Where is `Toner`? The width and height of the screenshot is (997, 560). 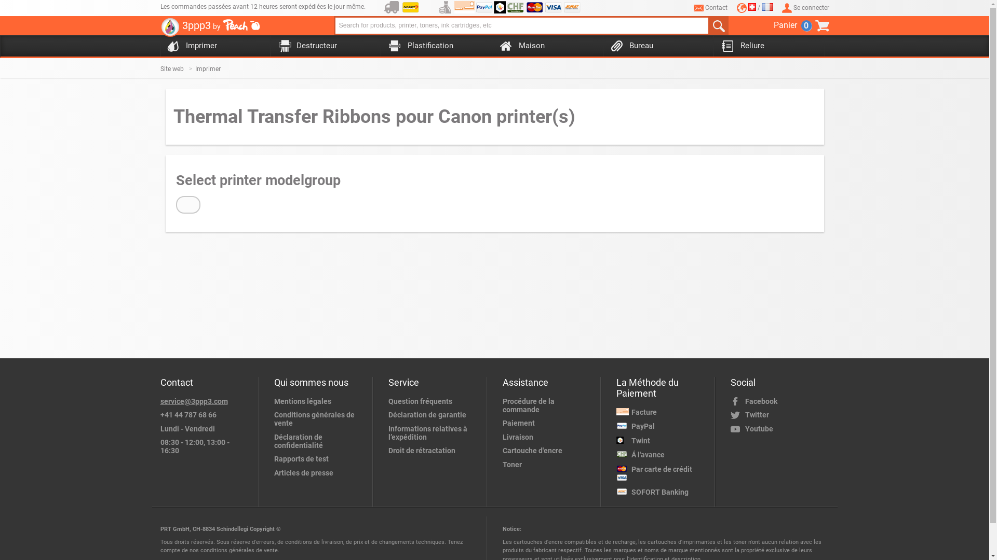
Toner is located at coordinates (547, 465).